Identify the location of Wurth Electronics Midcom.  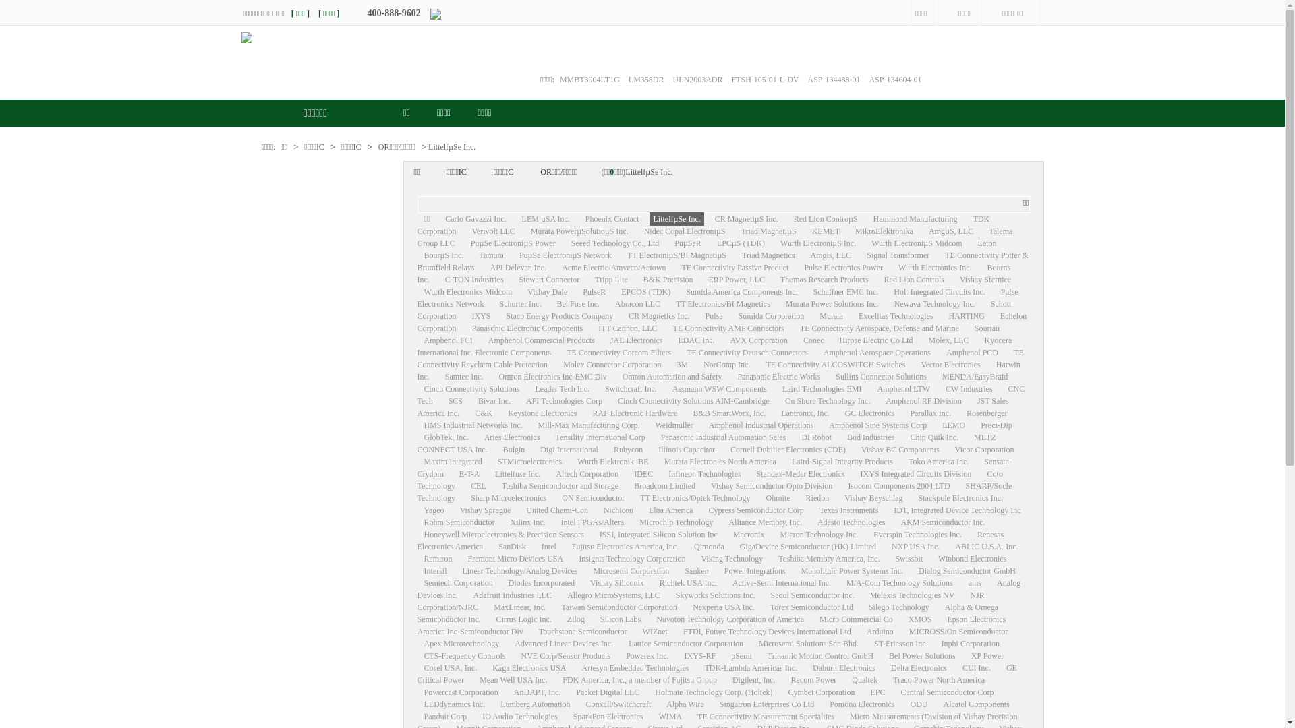
(468, 292).